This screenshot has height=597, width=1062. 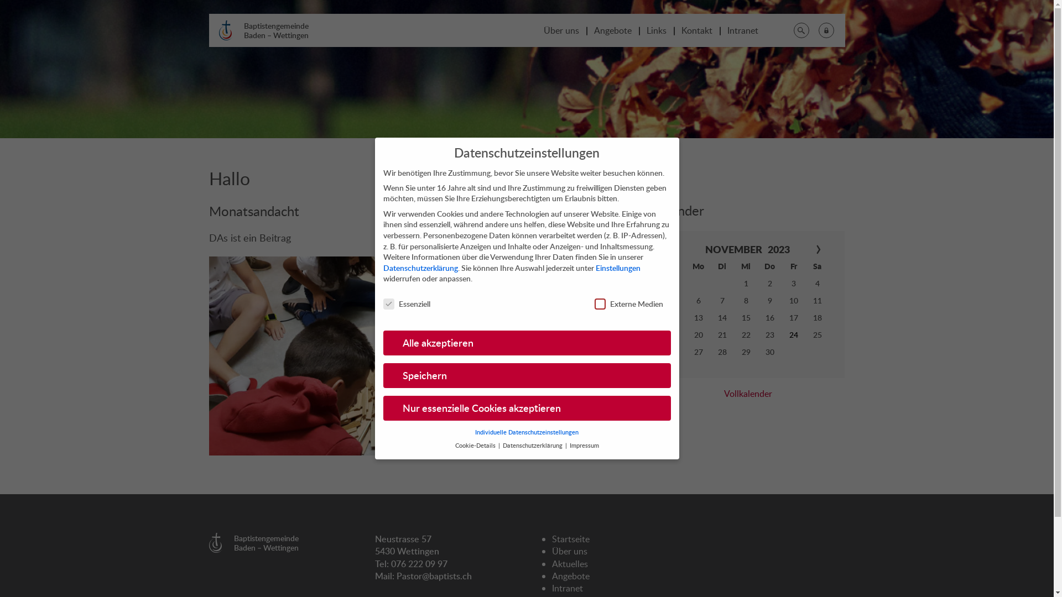 I want to click on Individuelle Datenschutzeinstellungen, so click(x=527, y=432).